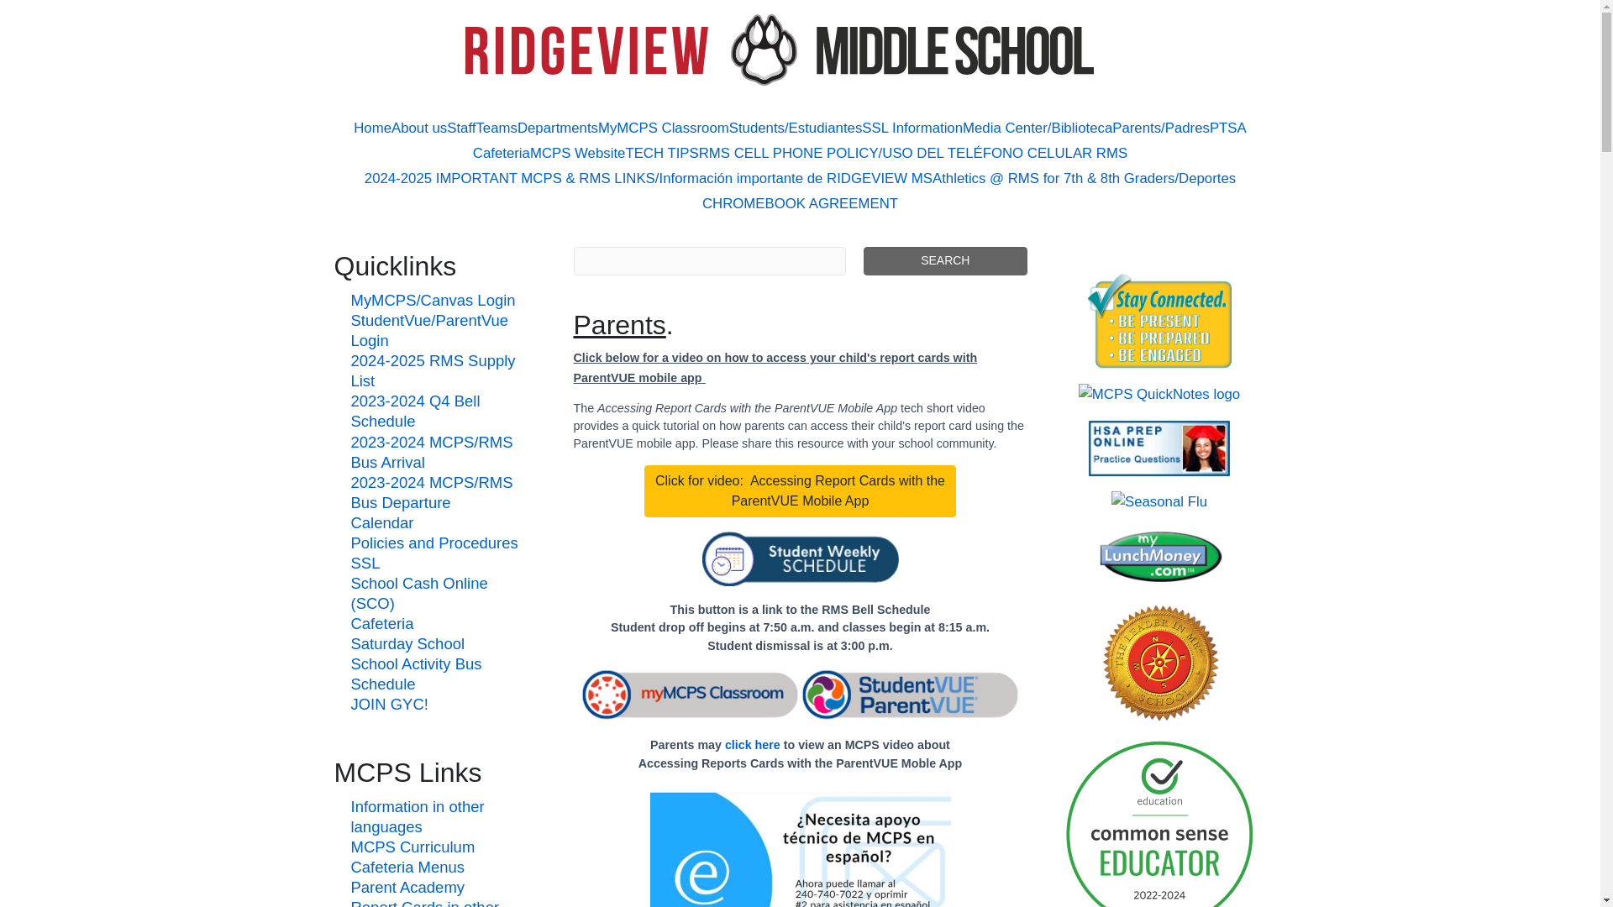 The width and height of the screenshot is (1613, 907). I want to click on SSL Information, so click(912, 128).